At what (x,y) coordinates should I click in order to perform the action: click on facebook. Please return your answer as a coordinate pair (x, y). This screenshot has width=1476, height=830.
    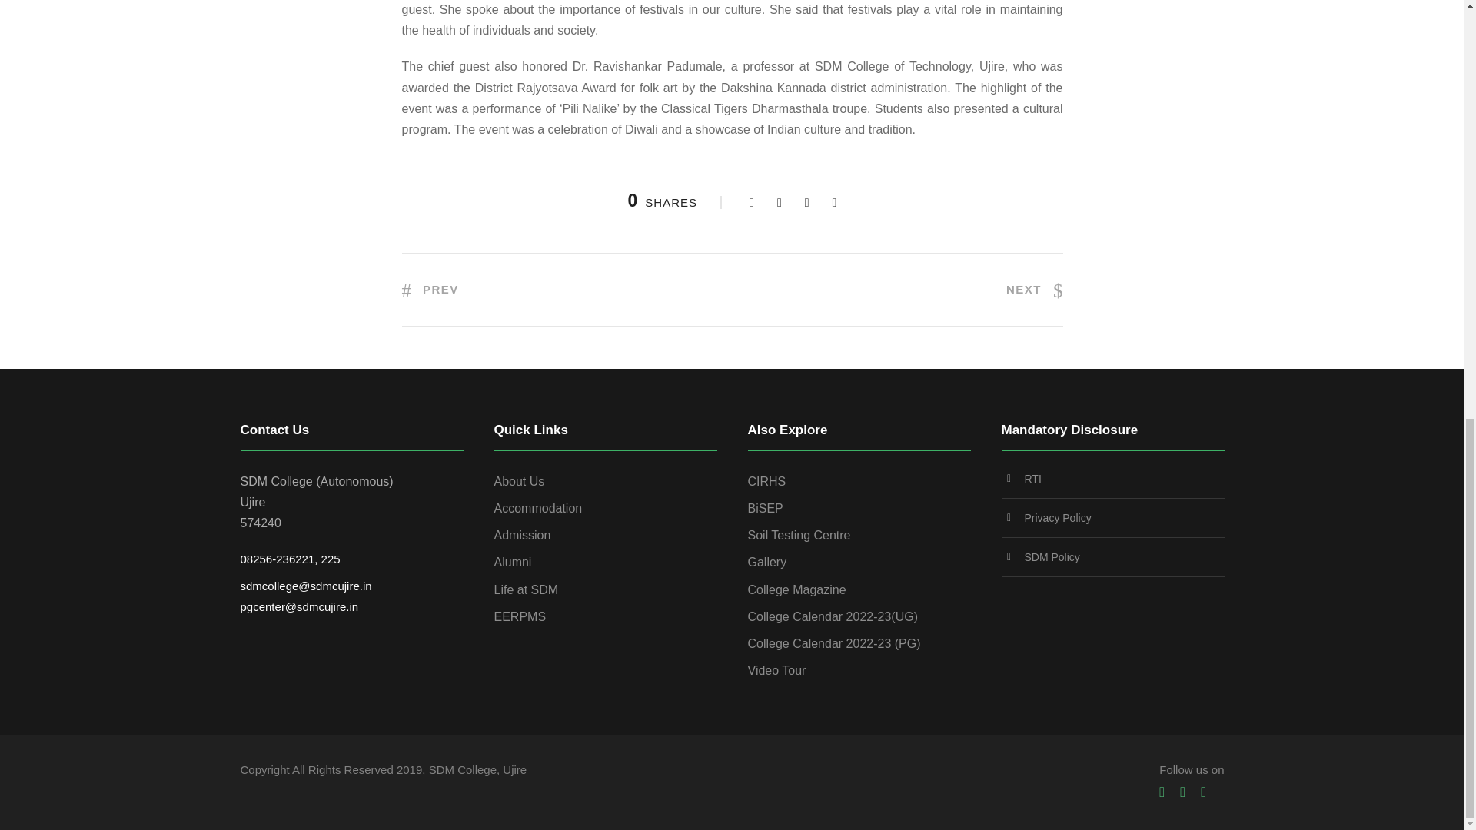
    Looking at the image, I should click on (1161, 792).